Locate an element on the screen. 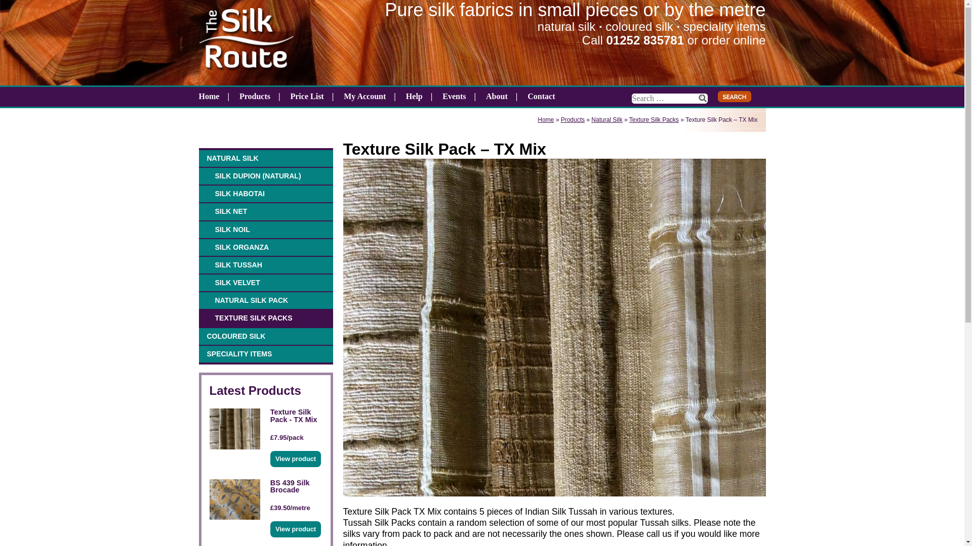  Events is located at coordinates (454, 96).